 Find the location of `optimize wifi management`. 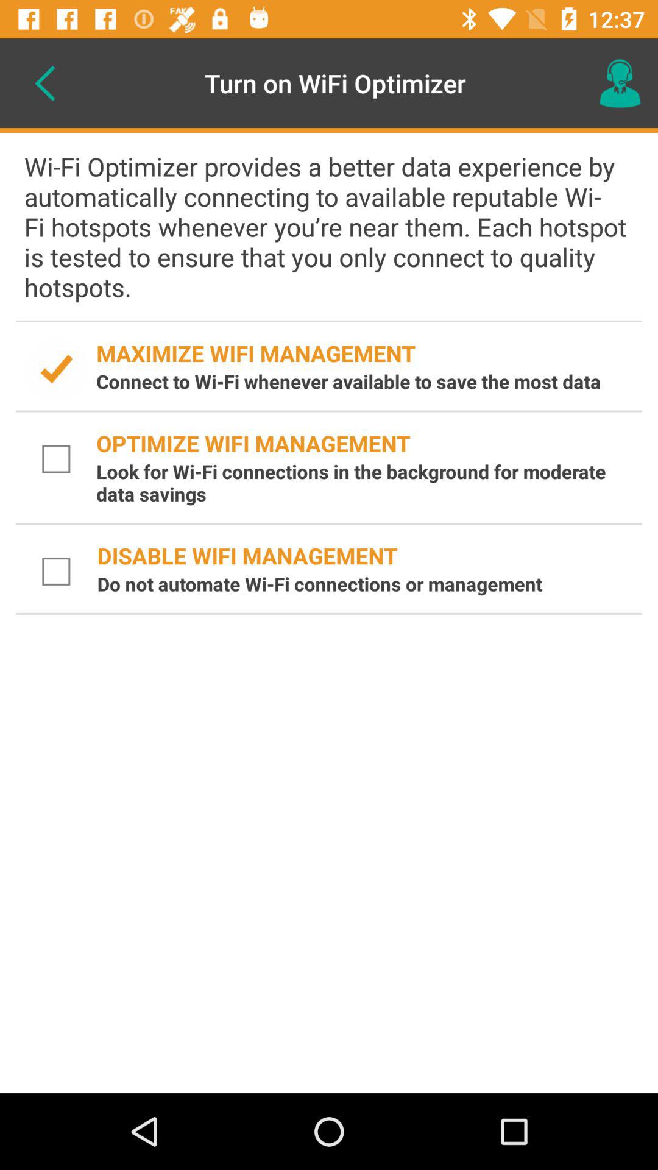

optimize wifi management is located at coordinates (56, 459).